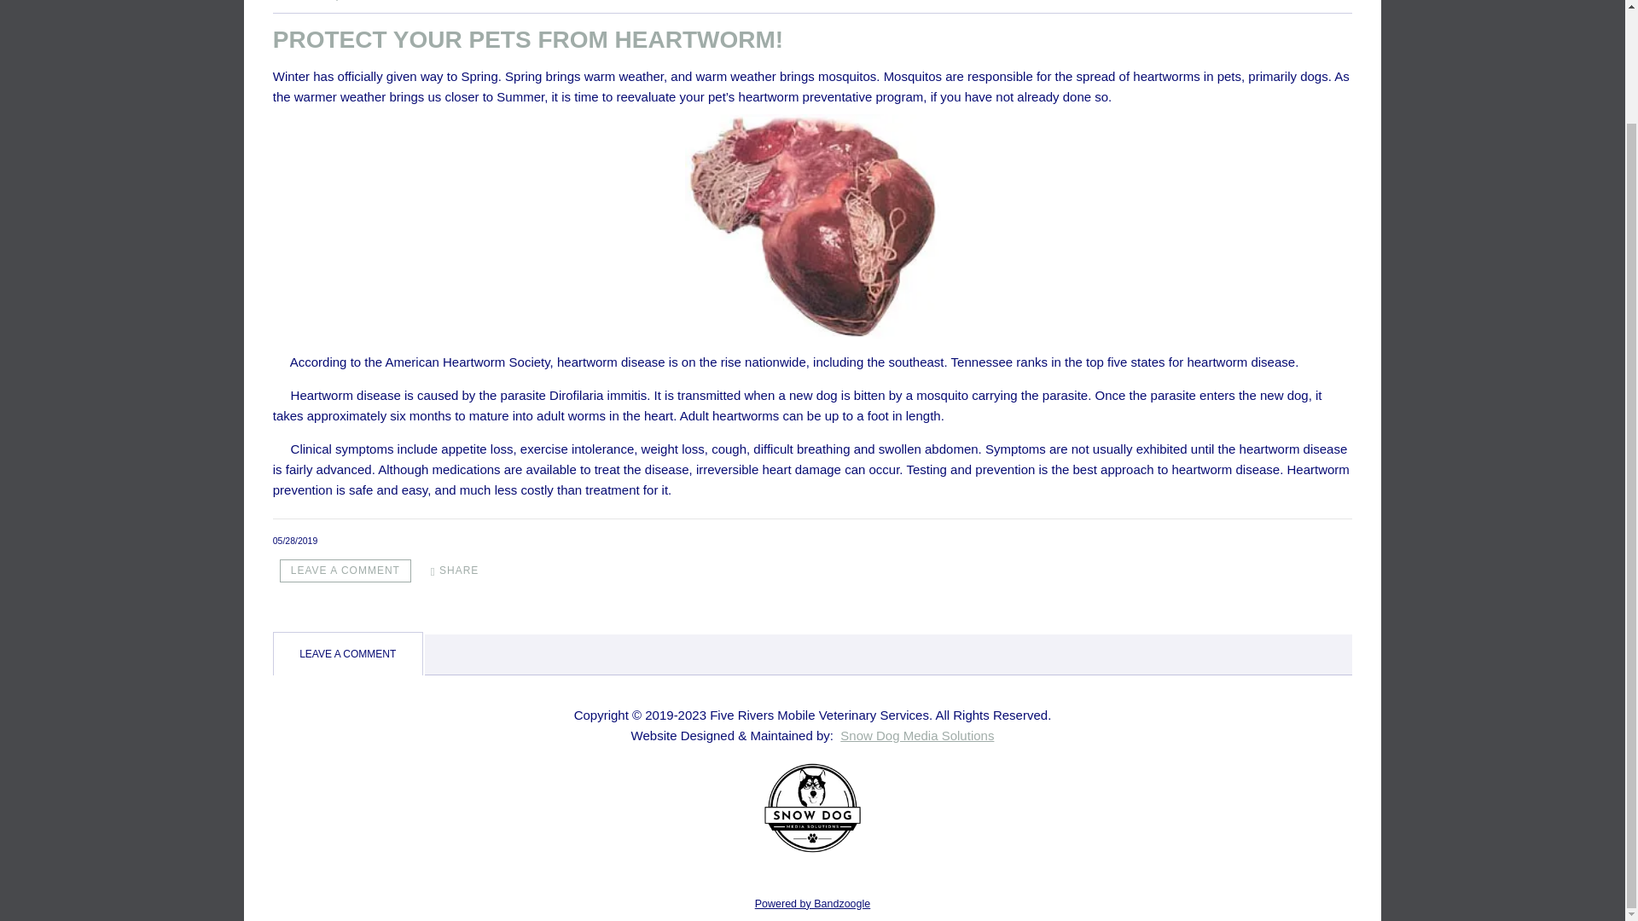 The image size is (1638, 921). Describe the element at coordinates (456, 570) in the screenshot. I see `Share Protect Your Pets from Heartworm!` at that location.